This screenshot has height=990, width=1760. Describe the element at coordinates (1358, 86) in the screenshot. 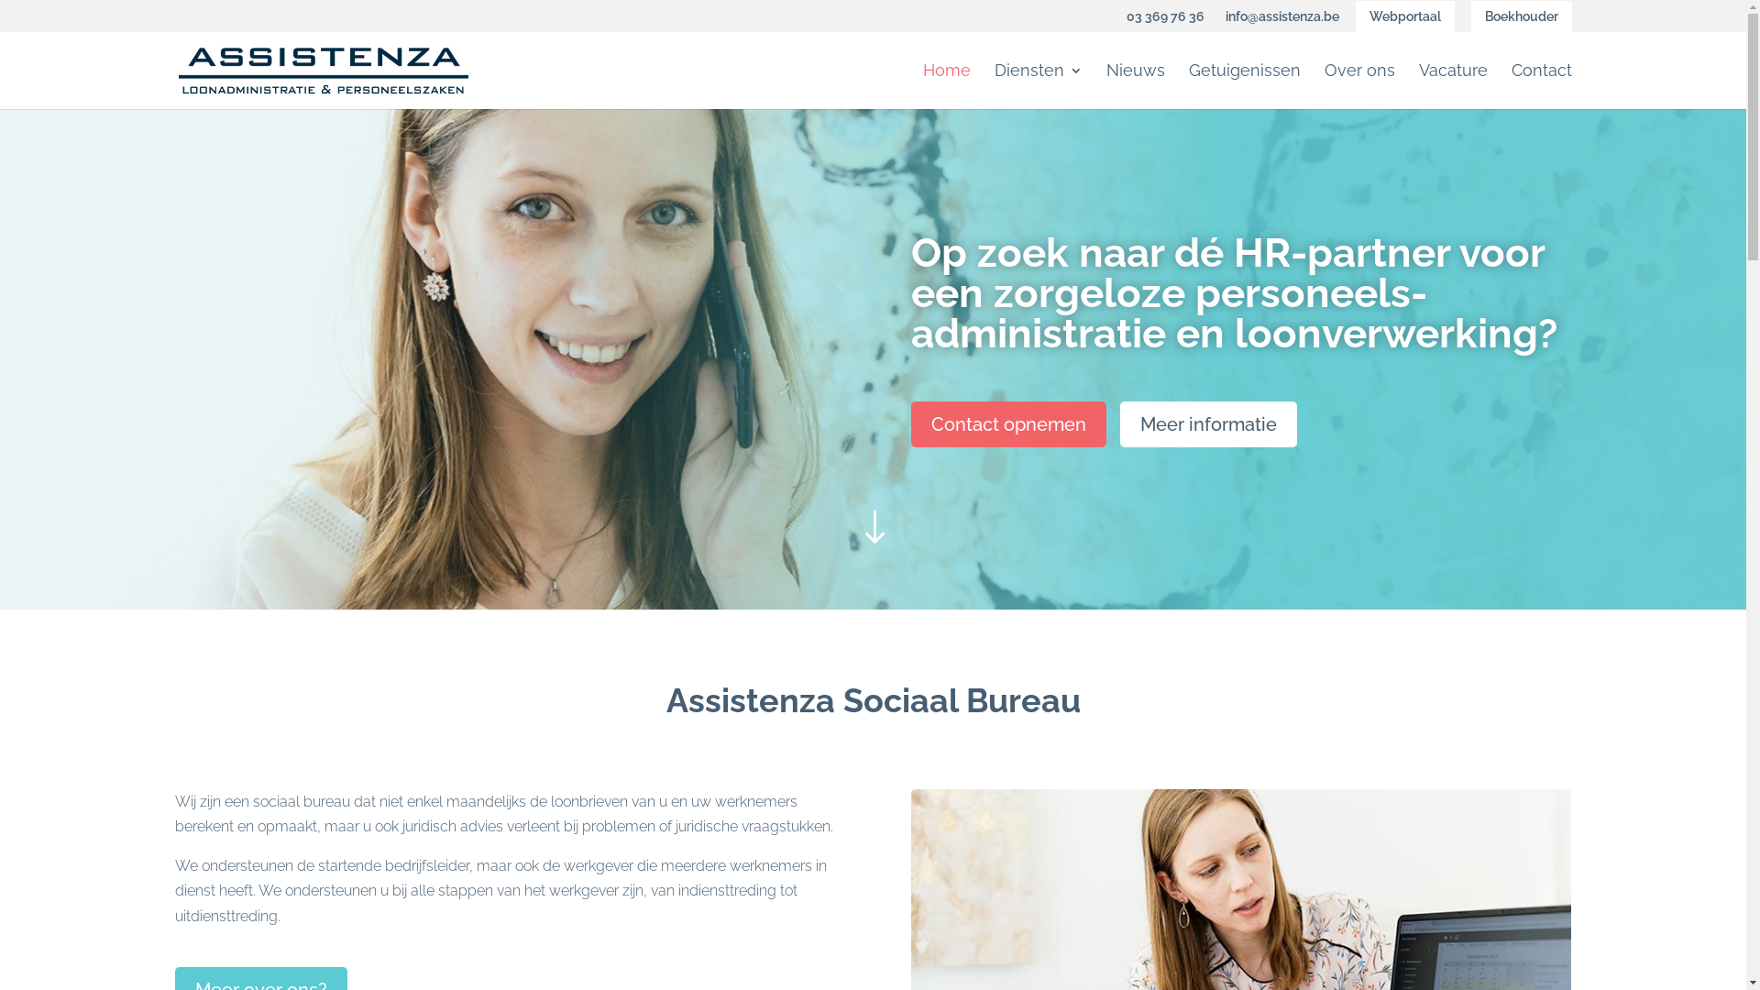

I see `Over ons` at that location.